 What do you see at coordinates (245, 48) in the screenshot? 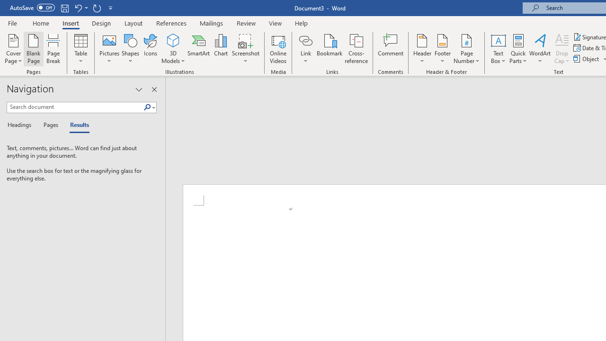
I see `Screenshot` at bounding box center [245, 48].